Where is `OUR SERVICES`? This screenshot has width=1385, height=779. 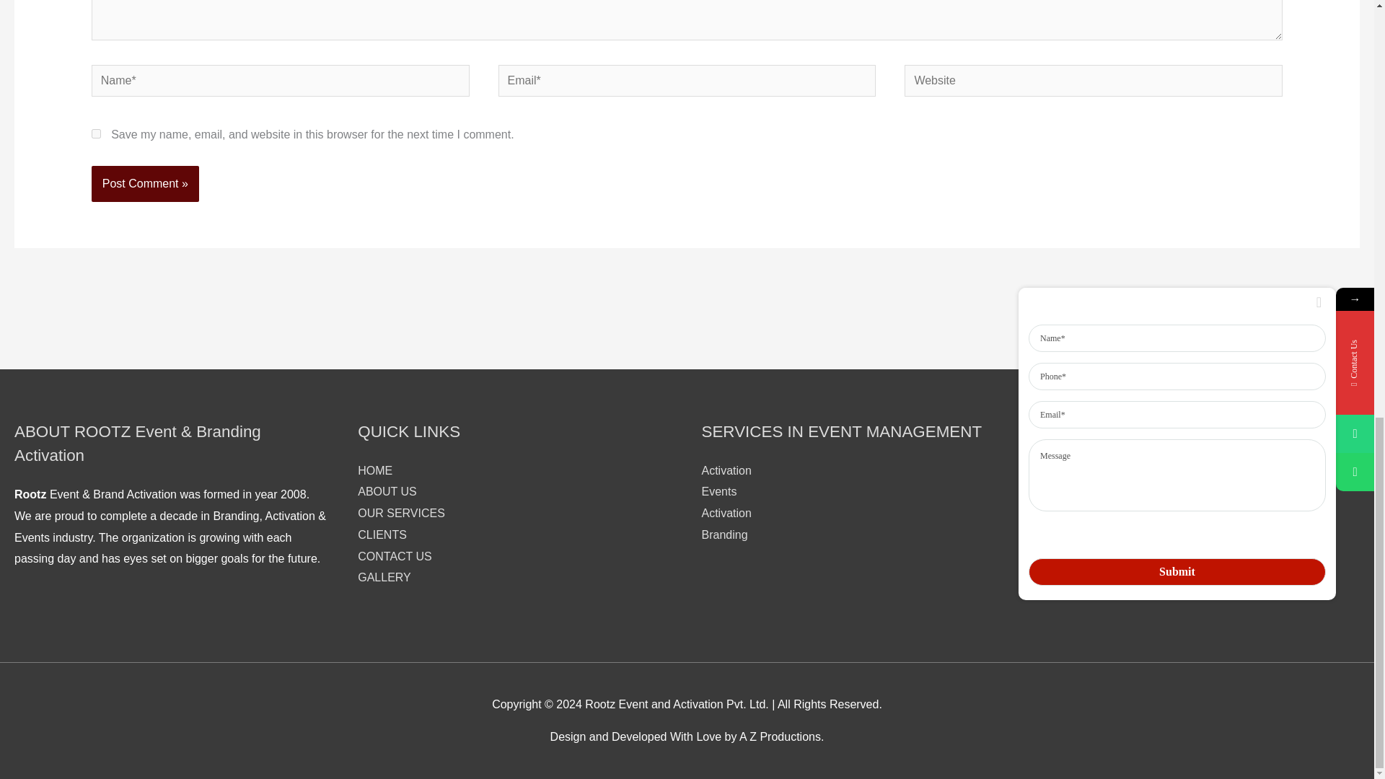 OUR SERVICES is located at coordinates (401, 514).